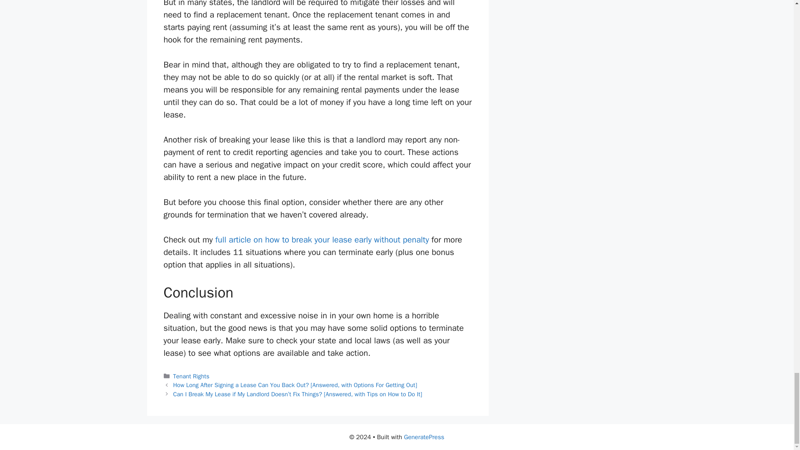 The height and width of the screenshot is (450, 800). I want to click on Tenant Rights, so click(192, 376).